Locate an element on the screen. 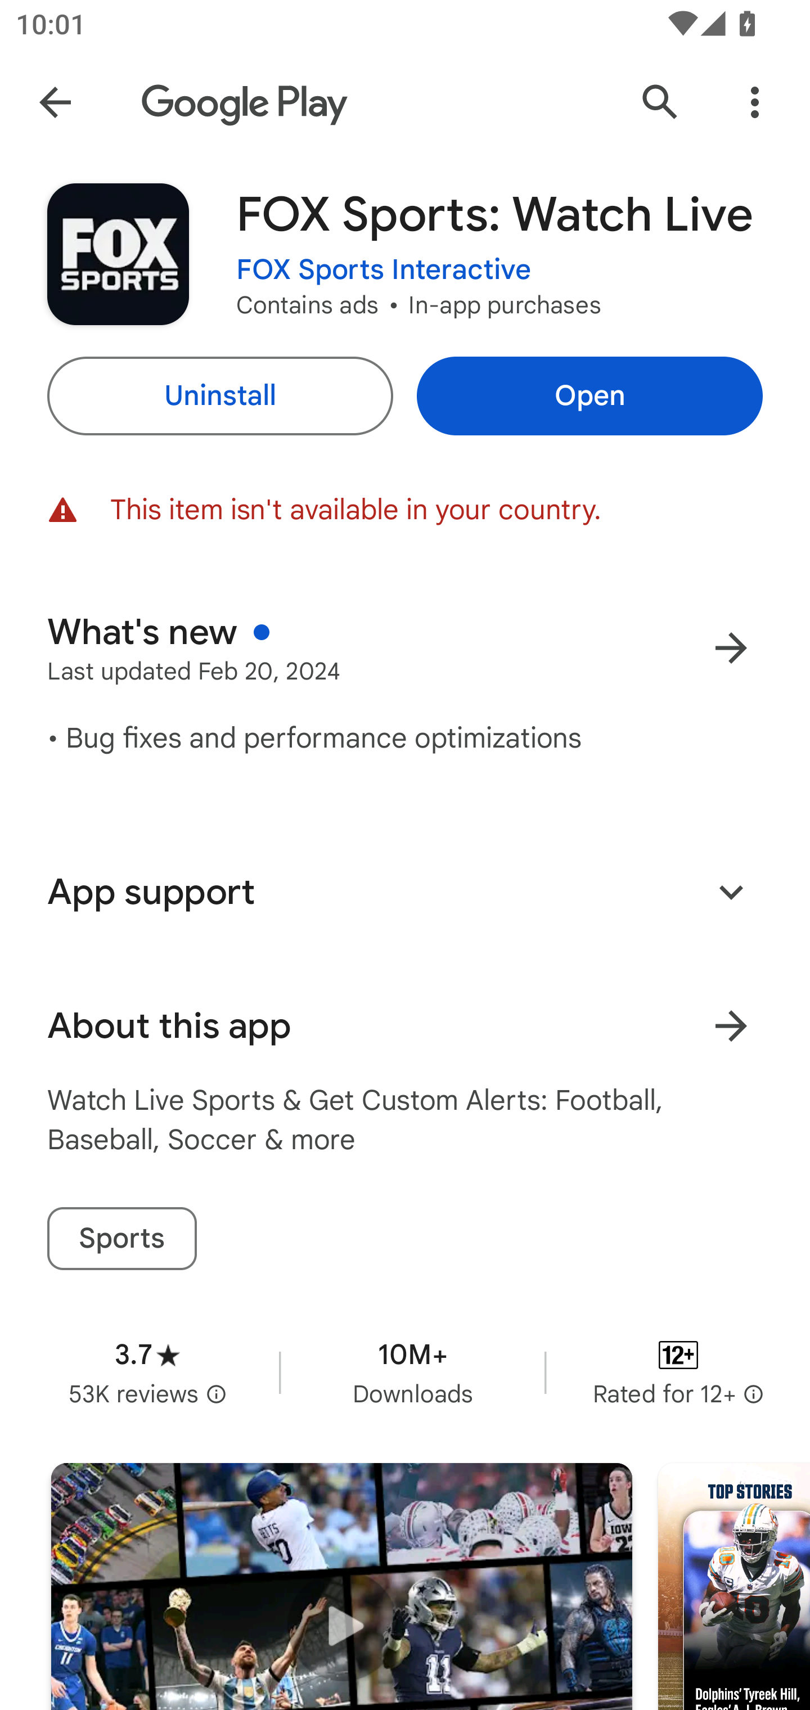 The image size is (810, 1710). FOX Sports Interactive is located at coordinates (384, 270).